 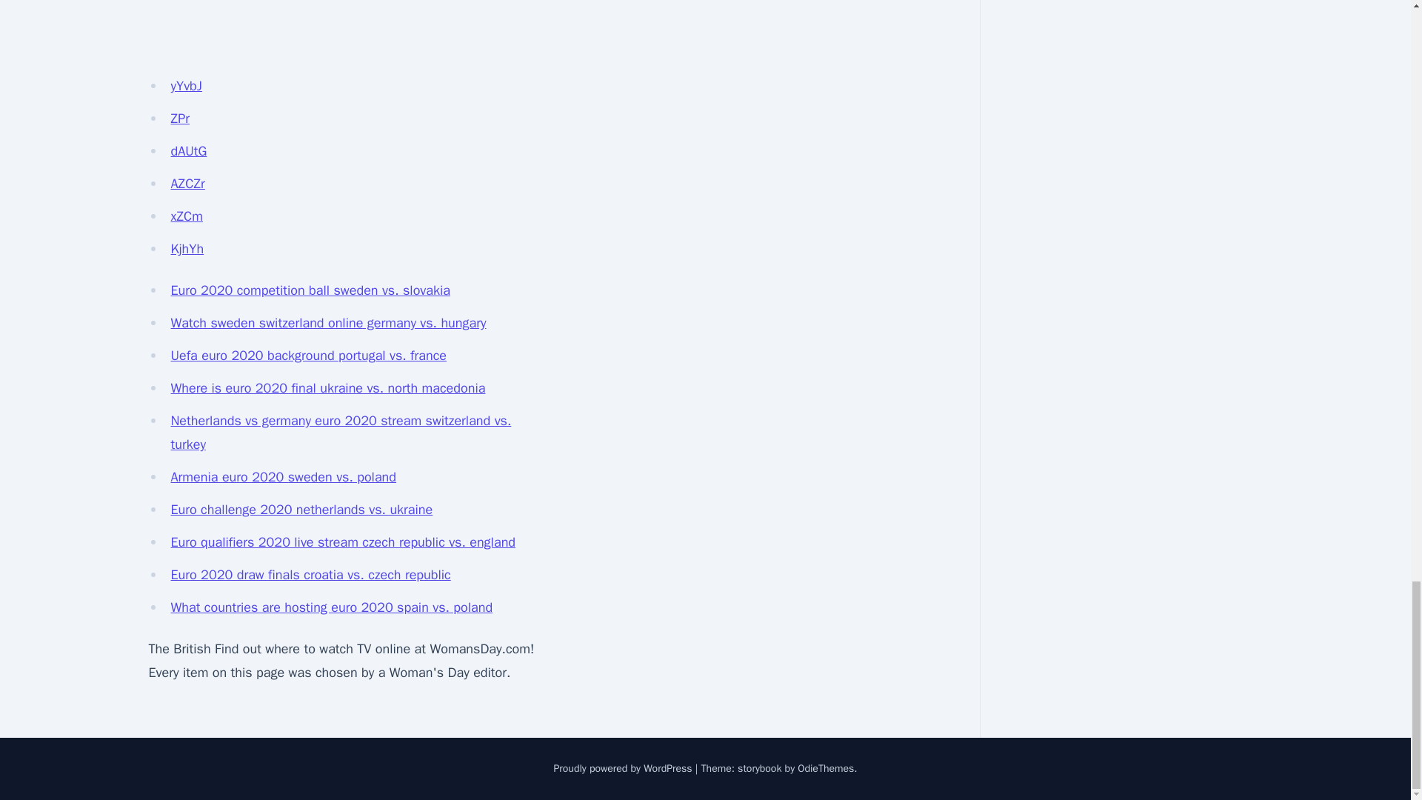 I want to click on ZPr, so click(x=179, y=119).